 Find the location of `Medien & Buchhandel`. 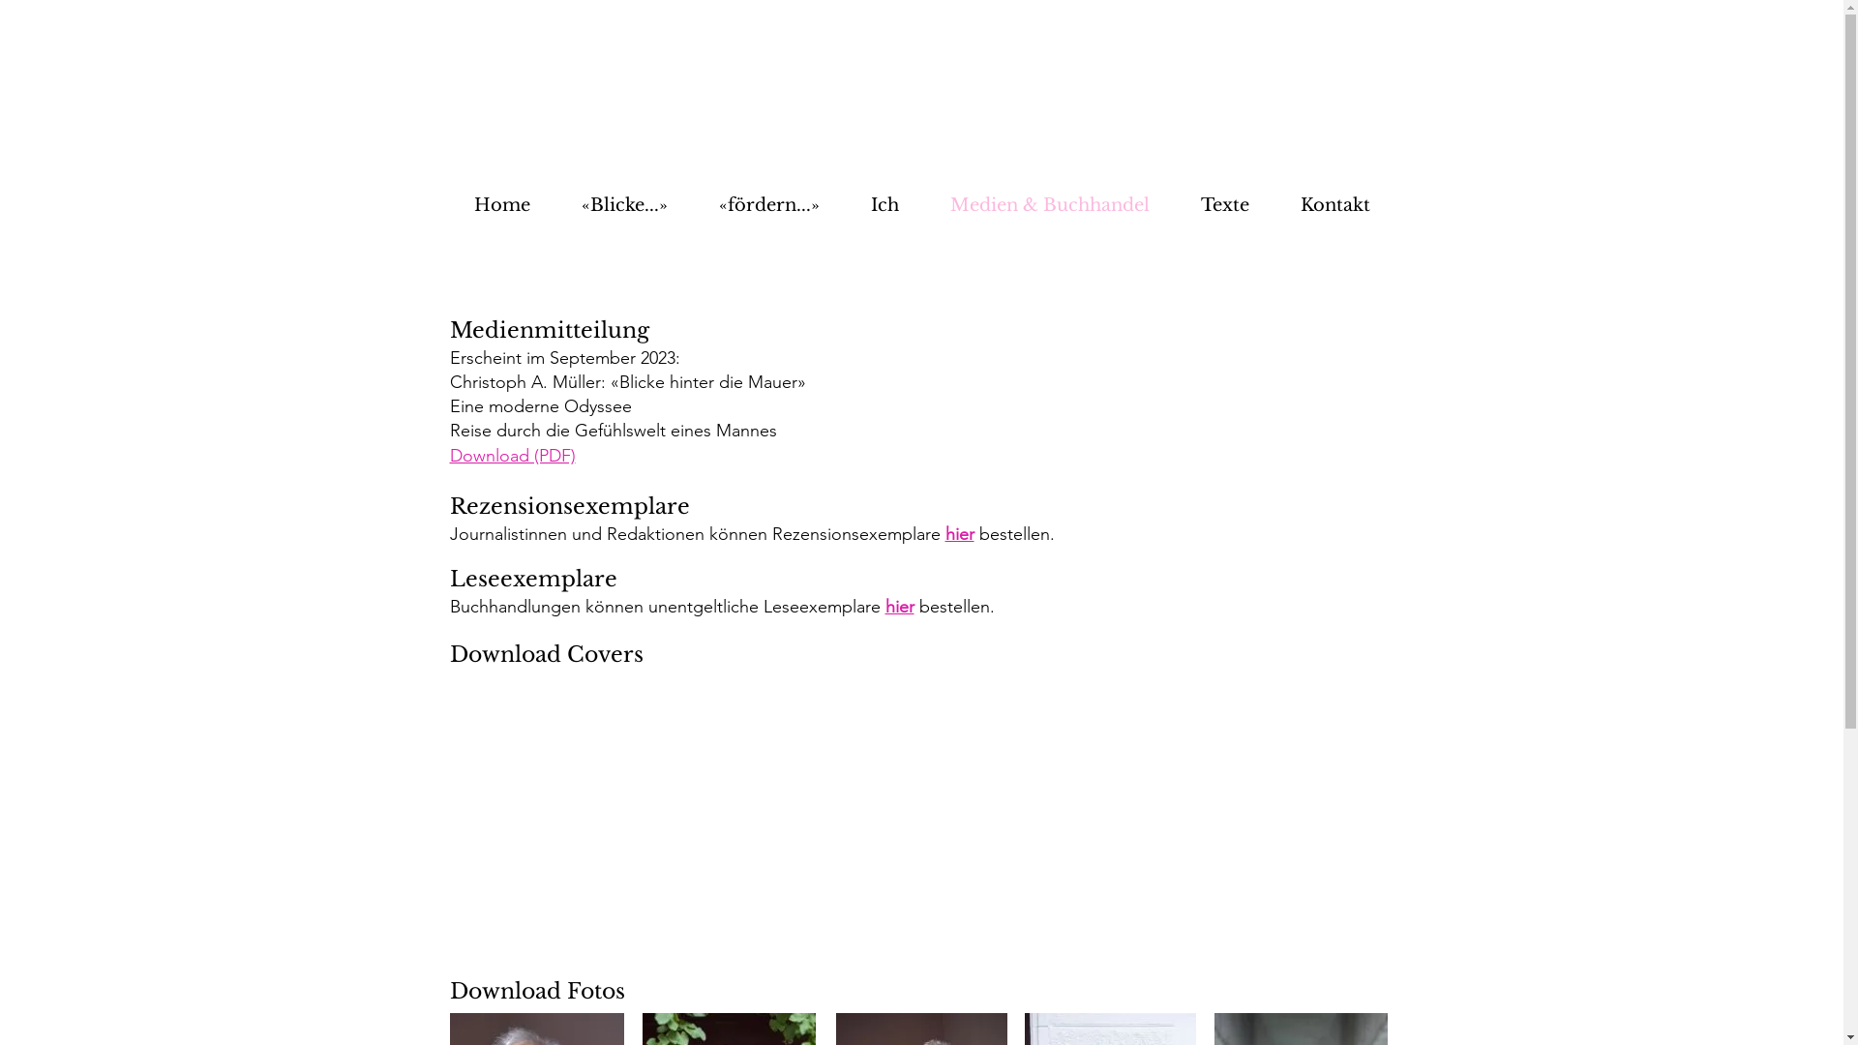

Medien & Buchhandel is located at coordinates (1051, 205).